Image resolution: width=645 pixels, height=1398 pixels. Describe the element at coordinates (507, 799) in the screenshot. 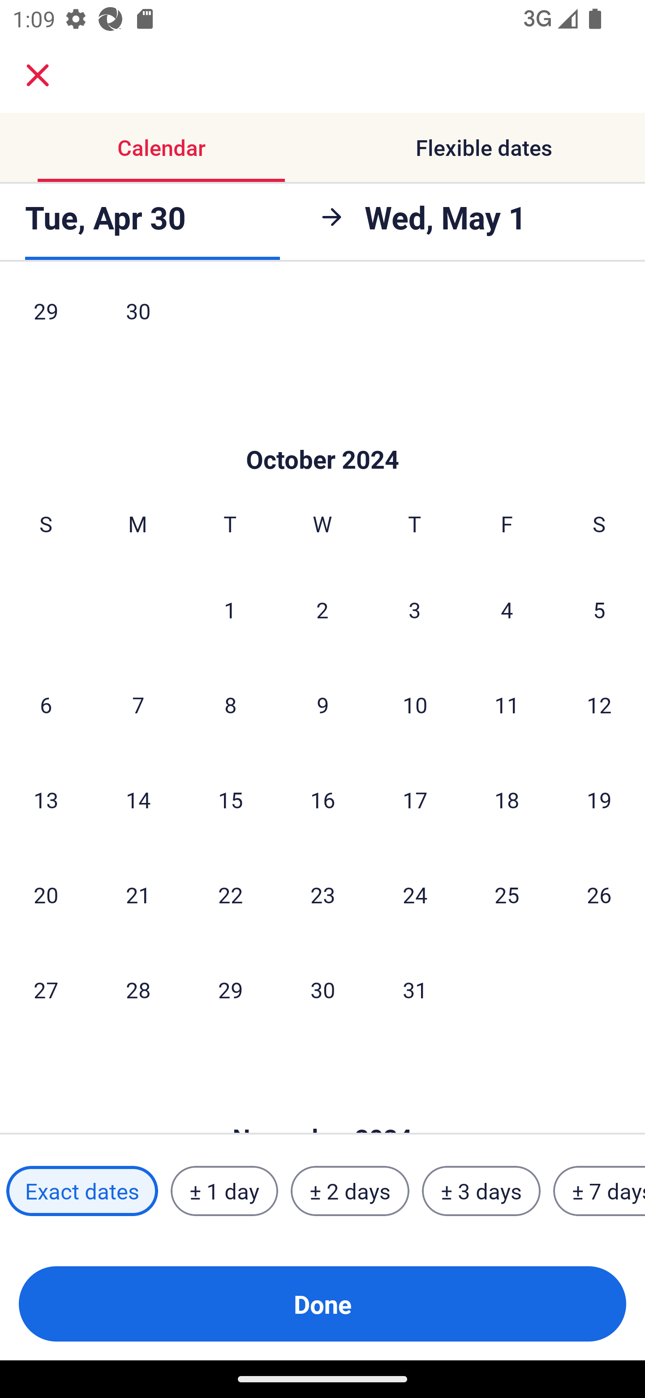

I see `18 Friday, October 18, 2024` at that location.